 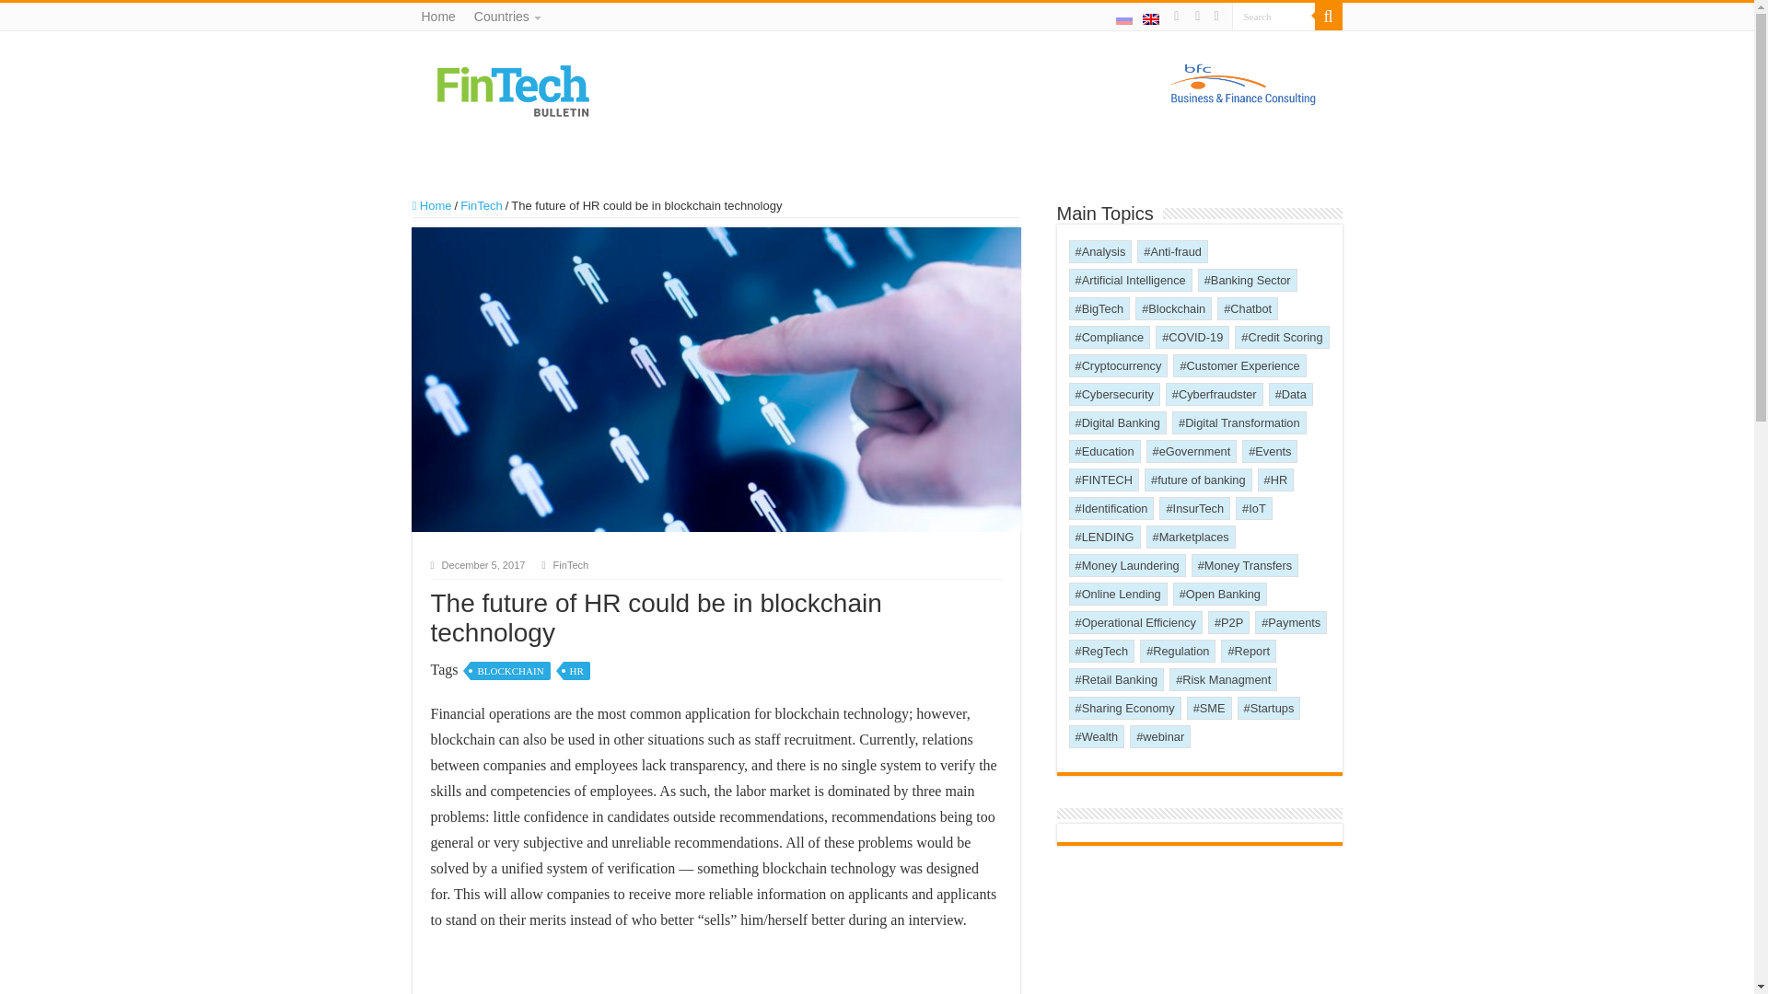 What do you see at coordinates (1129, 280) in the screenshot?
I see `Artificial Intelligence` at bounding box center [1129, 280].